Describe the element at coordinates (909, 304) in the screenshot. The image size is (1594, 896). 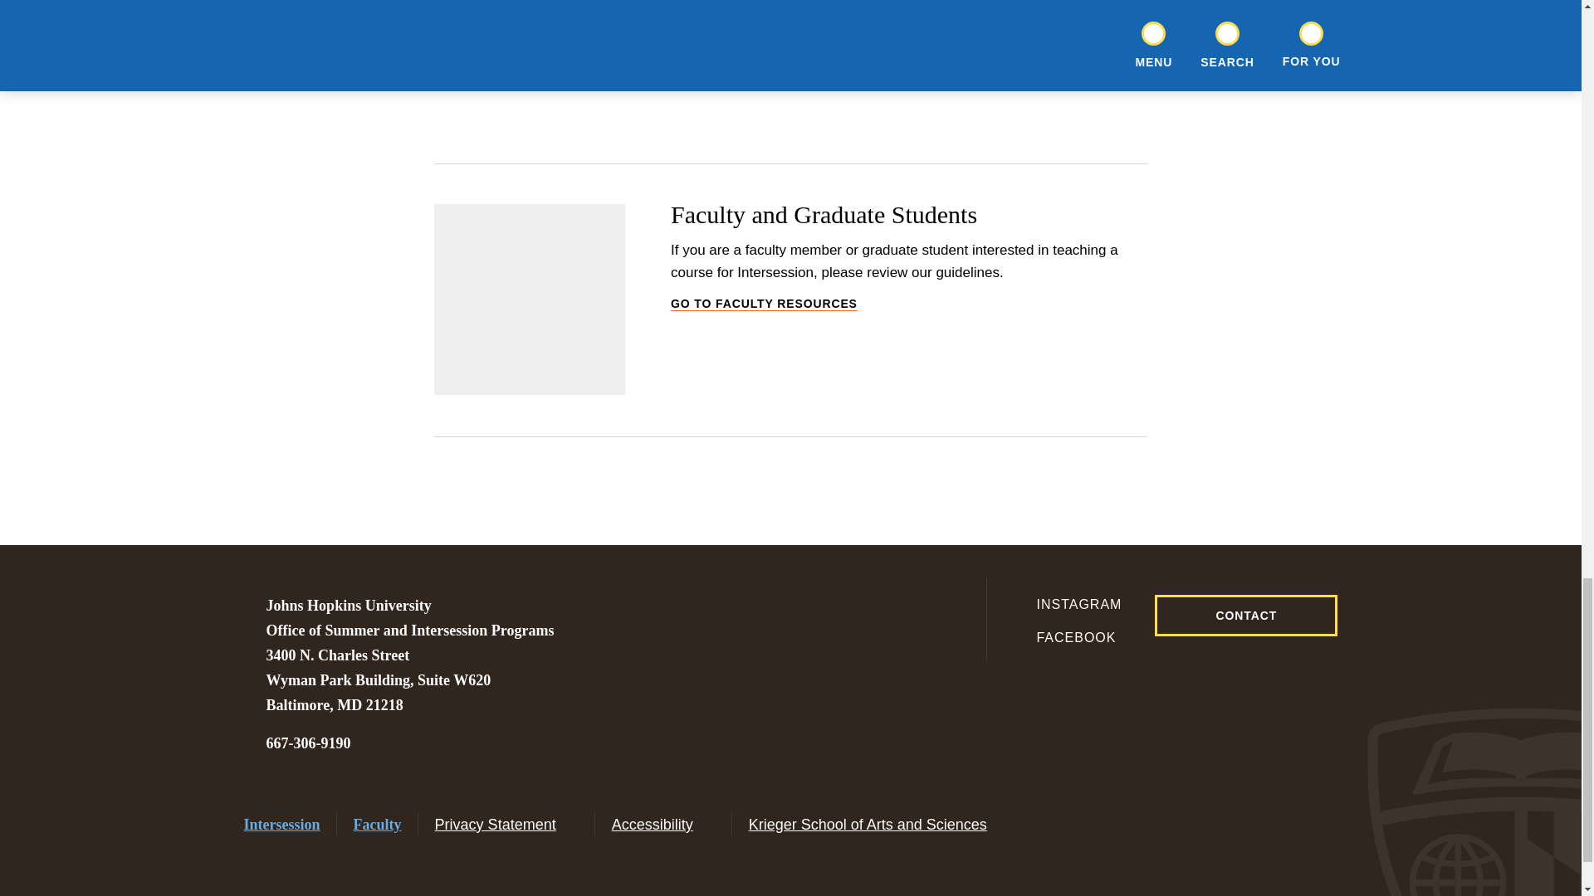
I see `GO TO FACULTY RESOURCES` at that location.